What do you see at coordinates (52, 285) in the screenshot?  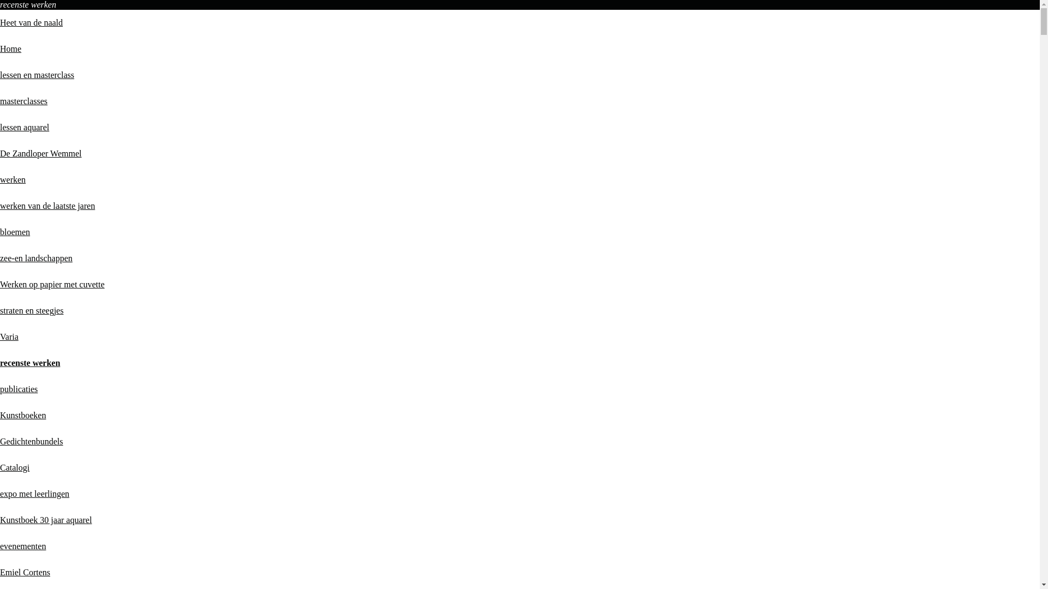 I see `Werken op papier met cuvette` at bounding box center [52, 285].